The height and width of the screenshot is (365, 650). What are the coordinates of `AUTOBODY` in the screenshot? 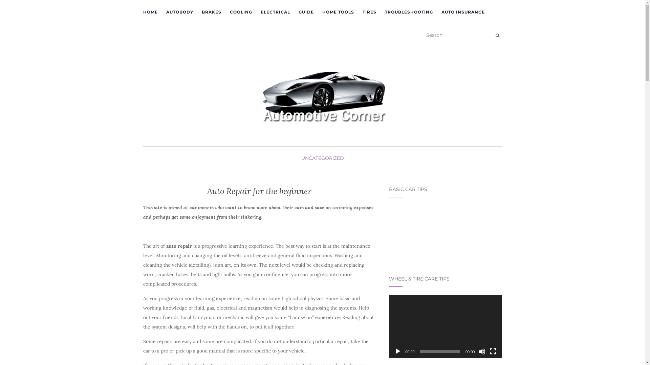 It's located at (179, 12).